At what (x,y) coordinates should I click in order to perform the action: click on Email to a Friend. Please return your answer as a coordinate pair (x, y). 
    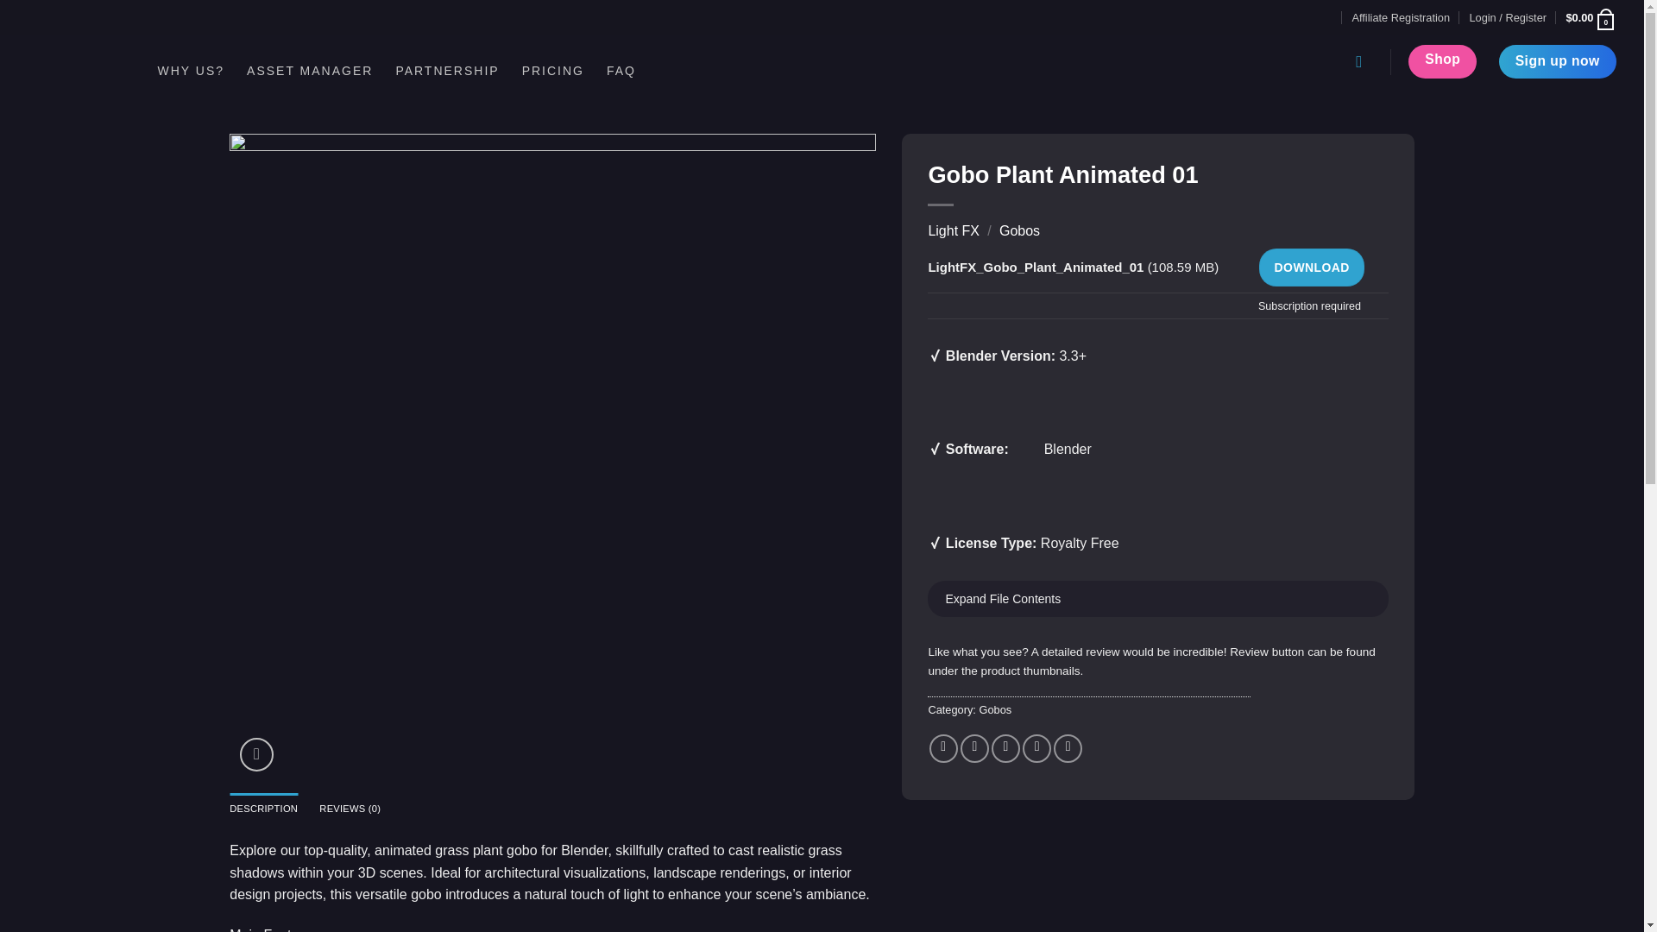
    Looking at the image, I should click on (1005, 749).